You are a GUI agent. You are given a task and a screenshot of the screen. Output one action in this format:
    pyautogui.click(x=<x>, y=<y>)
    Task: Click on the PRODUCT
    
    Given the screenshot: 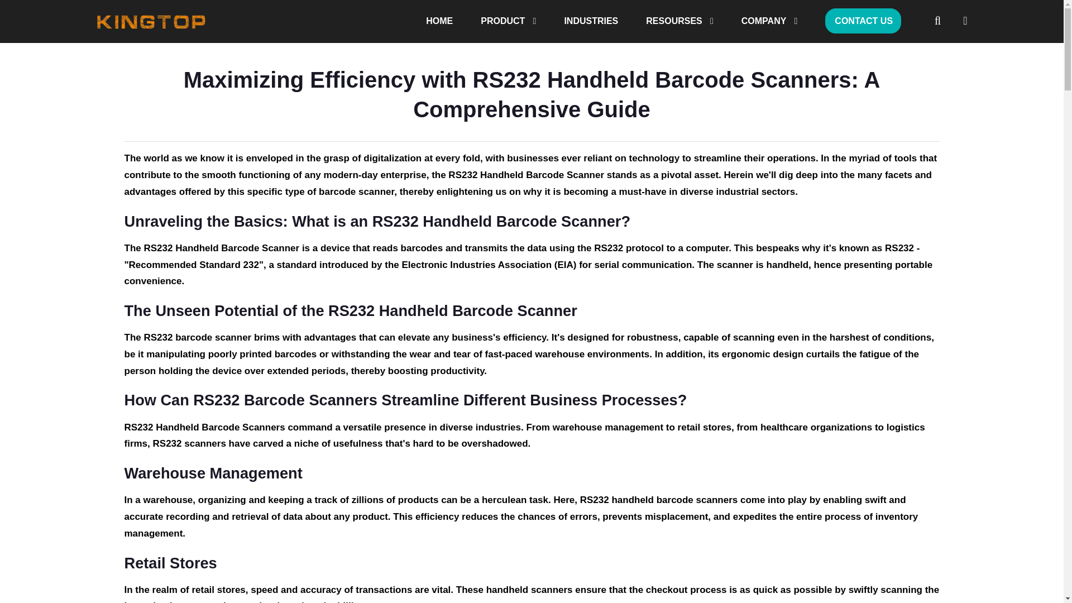 What is the action you would take?
    pyautogui.click(x=508, y=21)
    